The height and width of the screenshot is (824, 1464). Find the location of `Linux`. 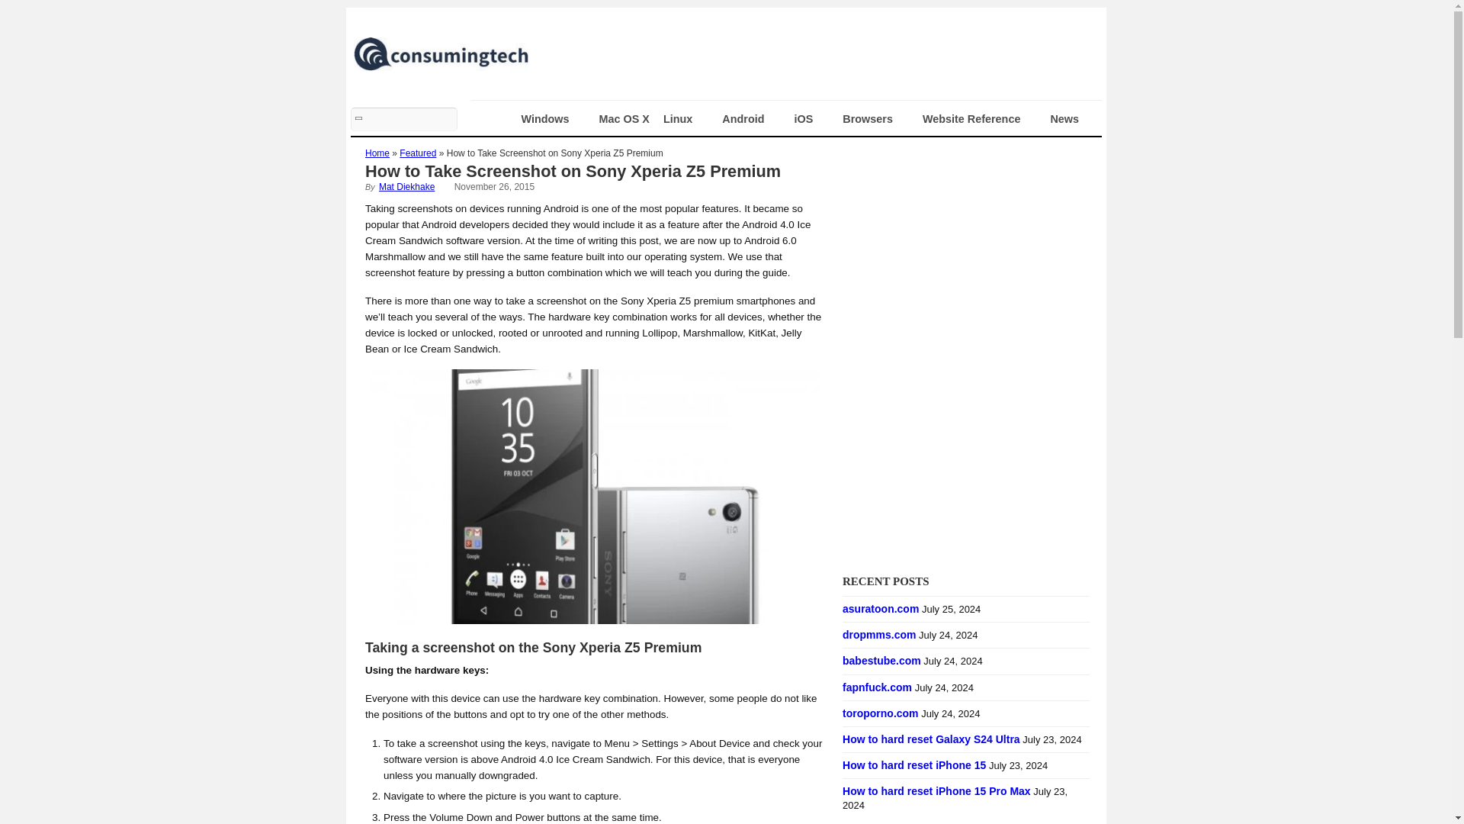

Linux is located at coordinates (685, 119).